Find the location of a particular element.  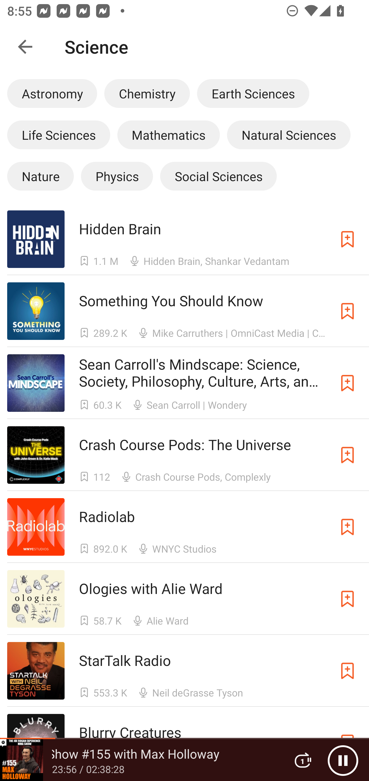

Pause is located at coordinates (343, 760).